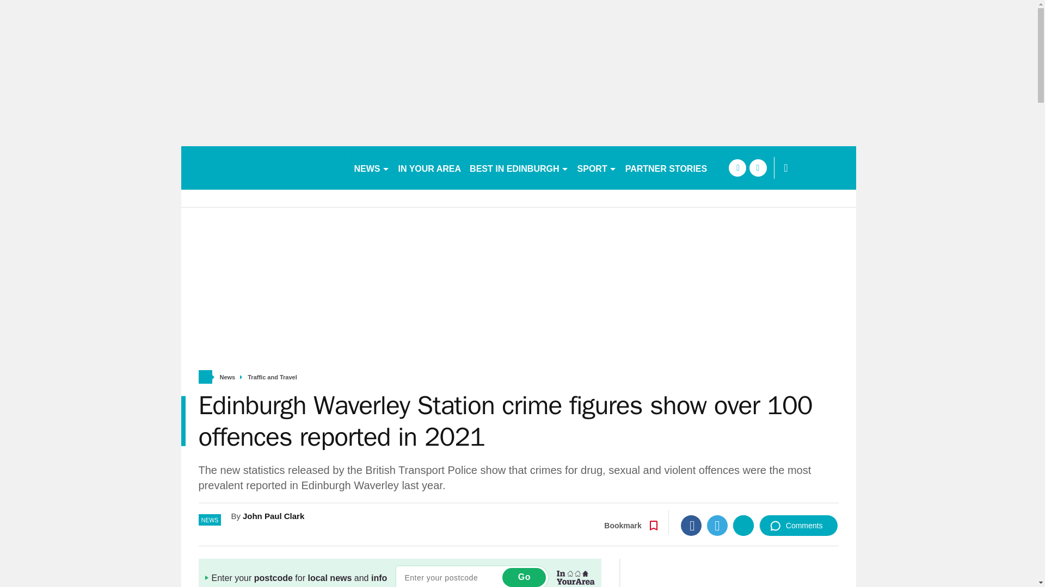 The height and width of the screenshot is (587, 1045). What do you see at coordinates (737, 167) in the screenshot?
I see `facebook` at bounding box center [737, 167].